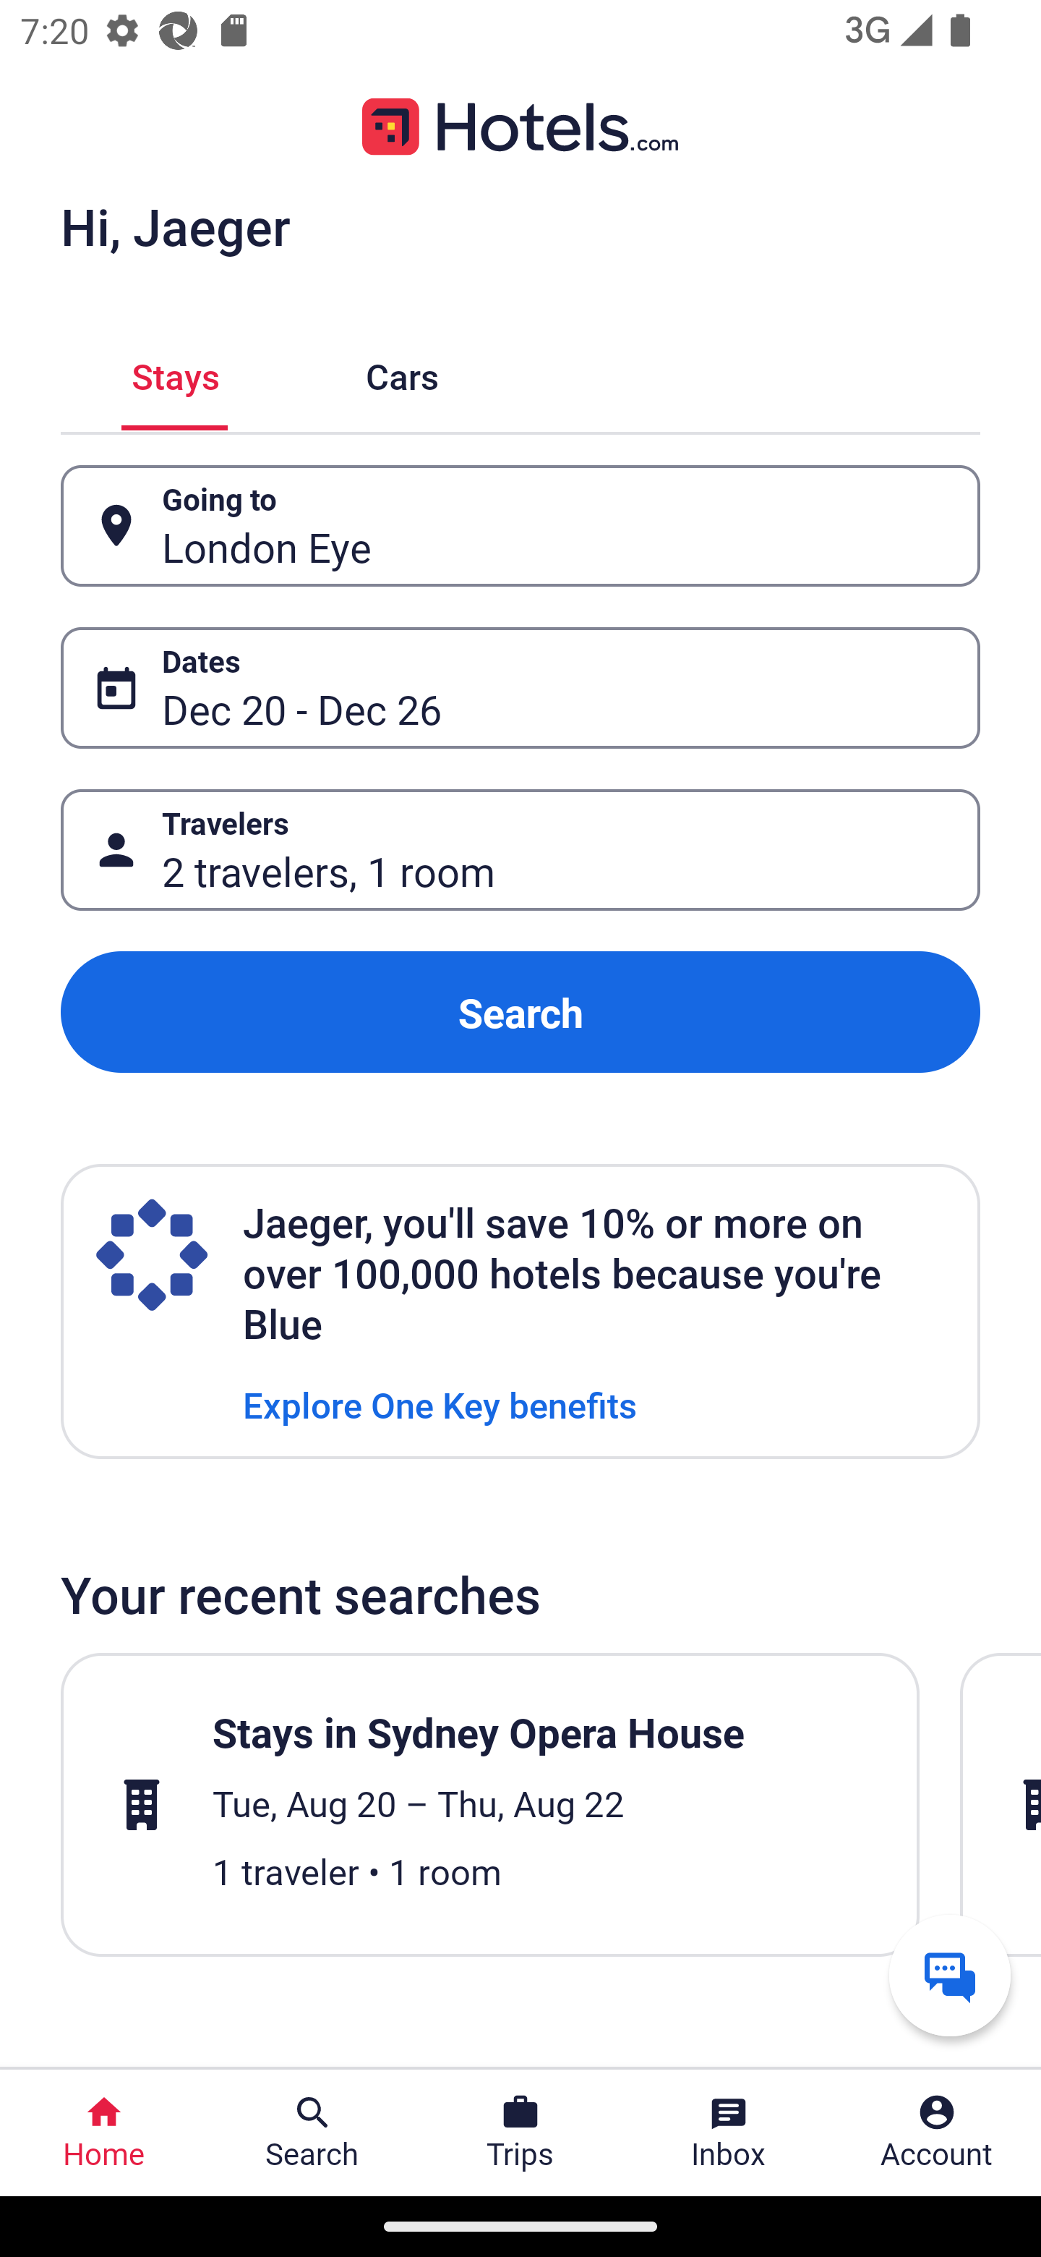  What do you see at coordinates (312, 2133) in the screenshot?
I see `Search Search Button` at bounding box center [312, 2133].